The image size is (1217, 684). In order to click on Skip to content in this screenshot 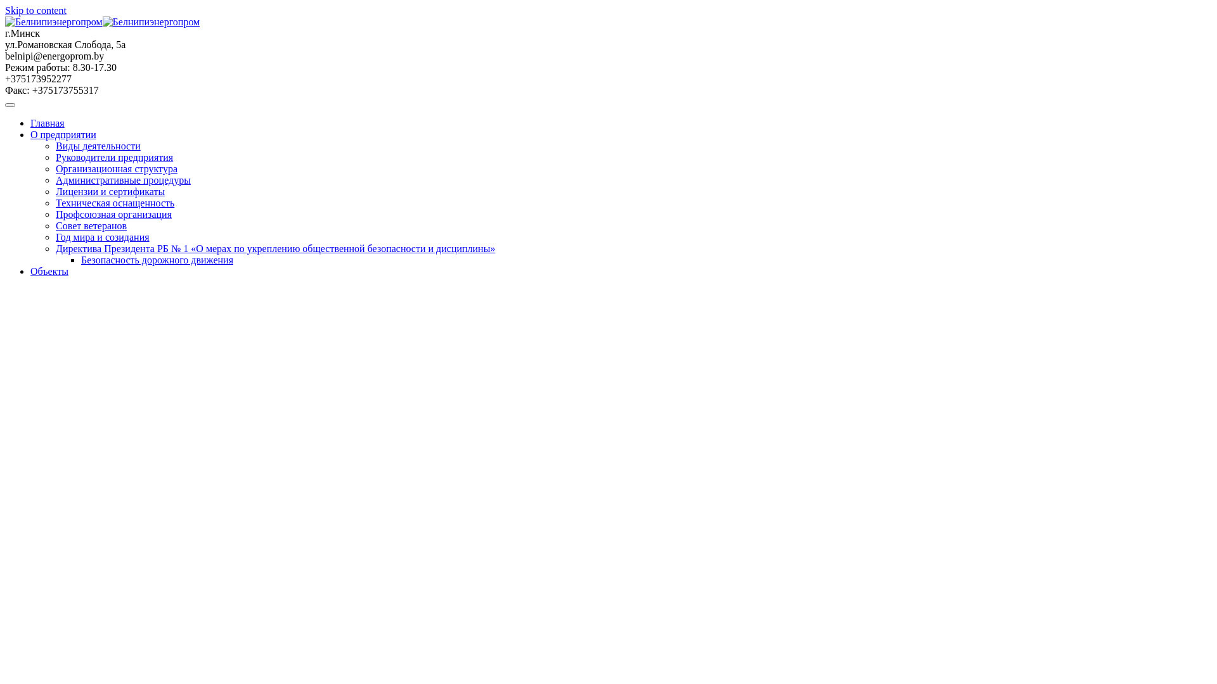, I will do `click(35, 10)`.